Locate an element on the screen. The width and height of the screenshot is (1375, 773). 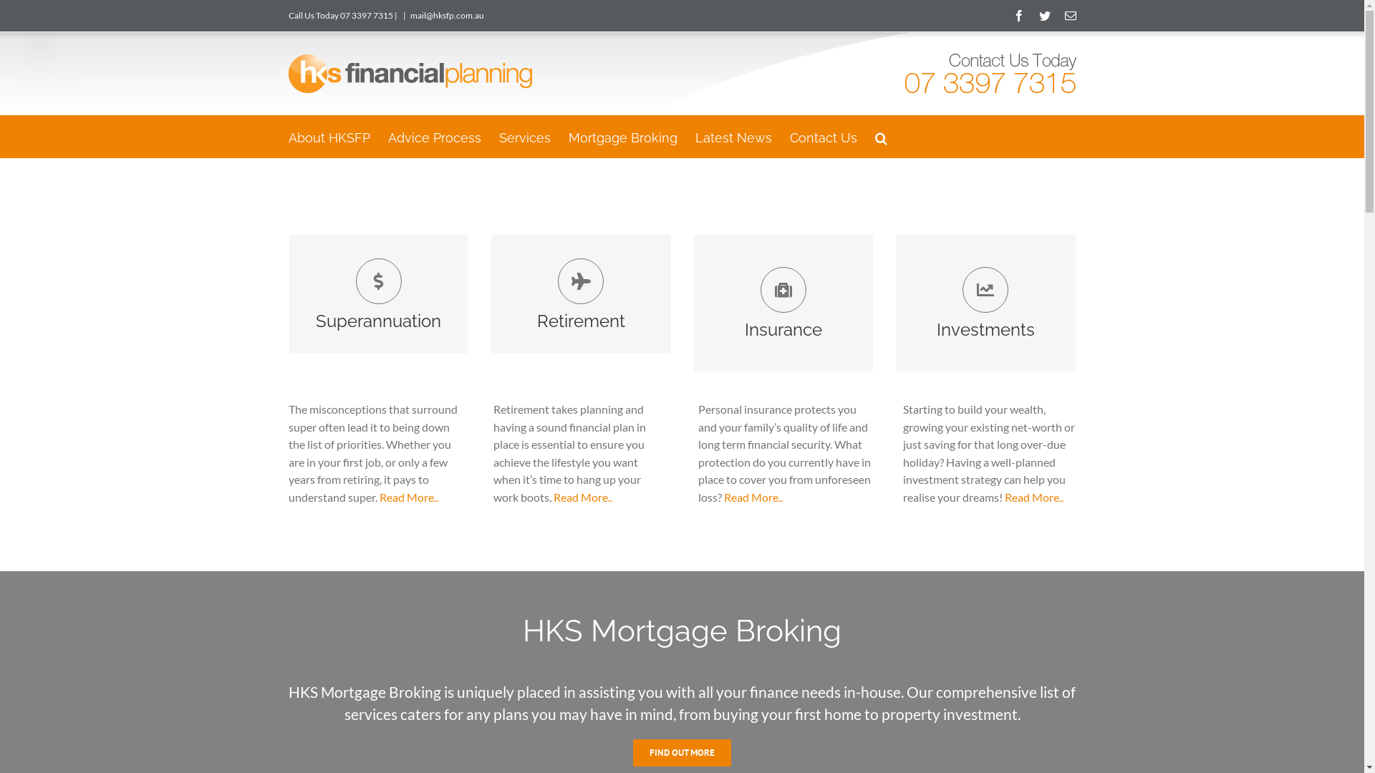
Read More.. is located at coordinates (582, 497).